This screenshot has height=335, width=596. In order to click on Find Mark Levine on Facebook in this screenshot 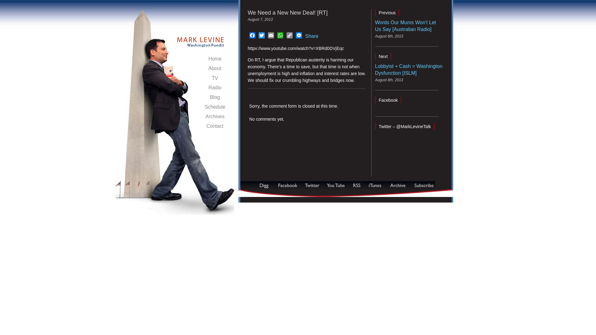, I will do `click(287, 185)`.